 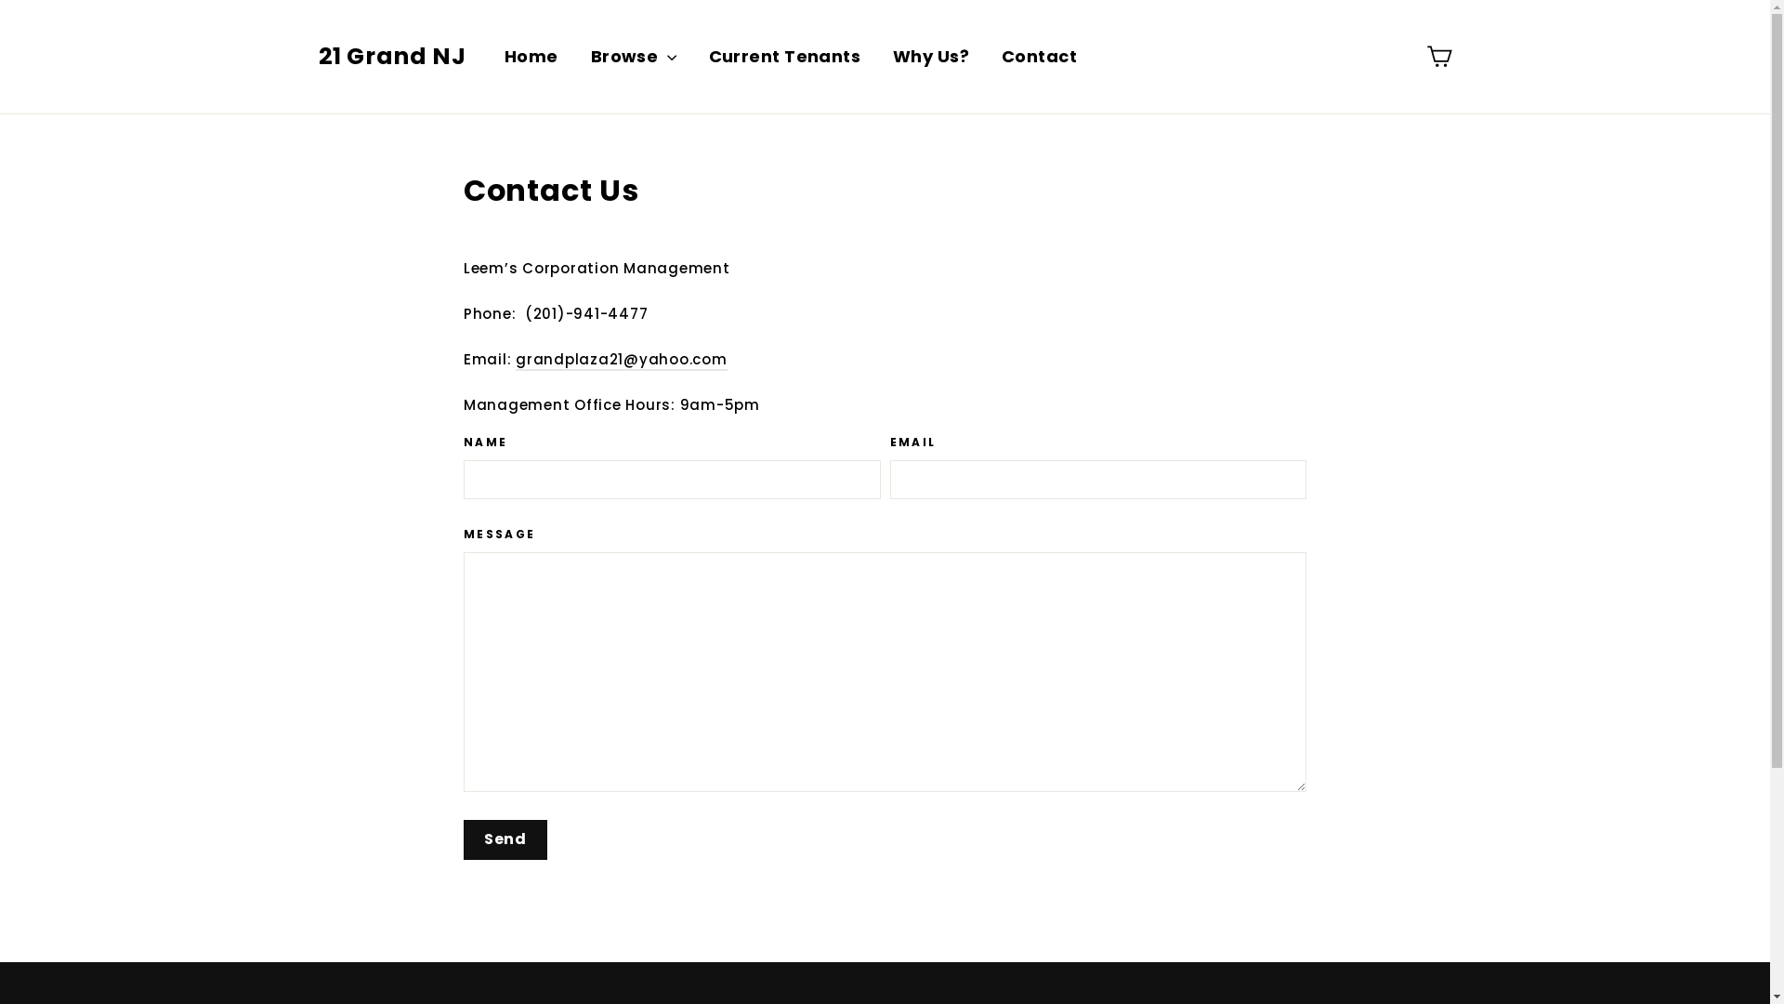 I want to click on Current Tenants, so click(x=785, y=57).